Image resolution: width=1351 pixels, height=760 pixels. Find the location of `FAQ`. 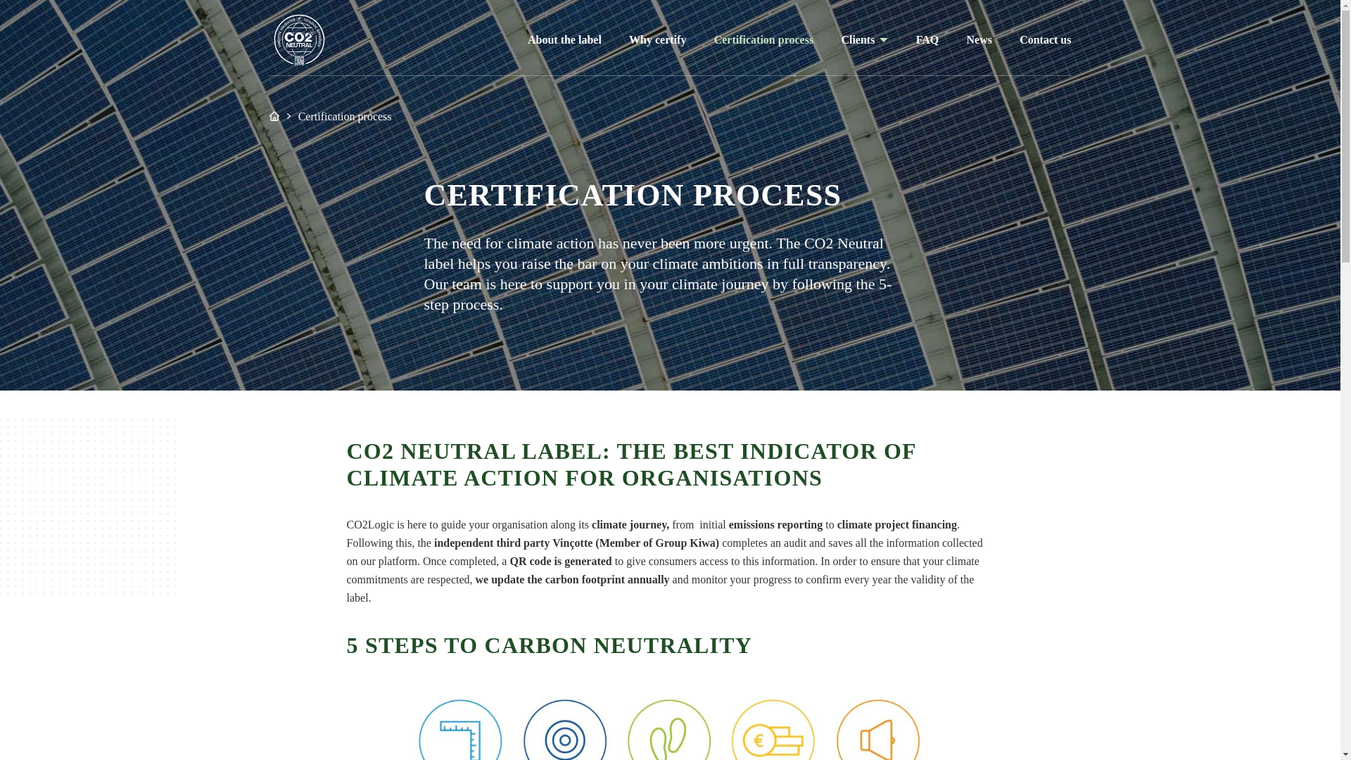

FAQ is located at coordinates (927, 39).